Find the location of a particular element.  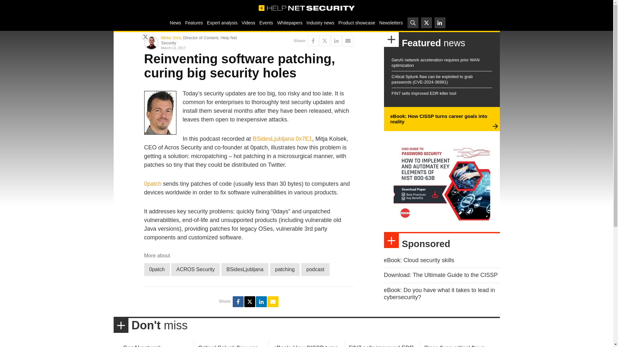

March 13, 2017 is located at coordinates (203, 48).